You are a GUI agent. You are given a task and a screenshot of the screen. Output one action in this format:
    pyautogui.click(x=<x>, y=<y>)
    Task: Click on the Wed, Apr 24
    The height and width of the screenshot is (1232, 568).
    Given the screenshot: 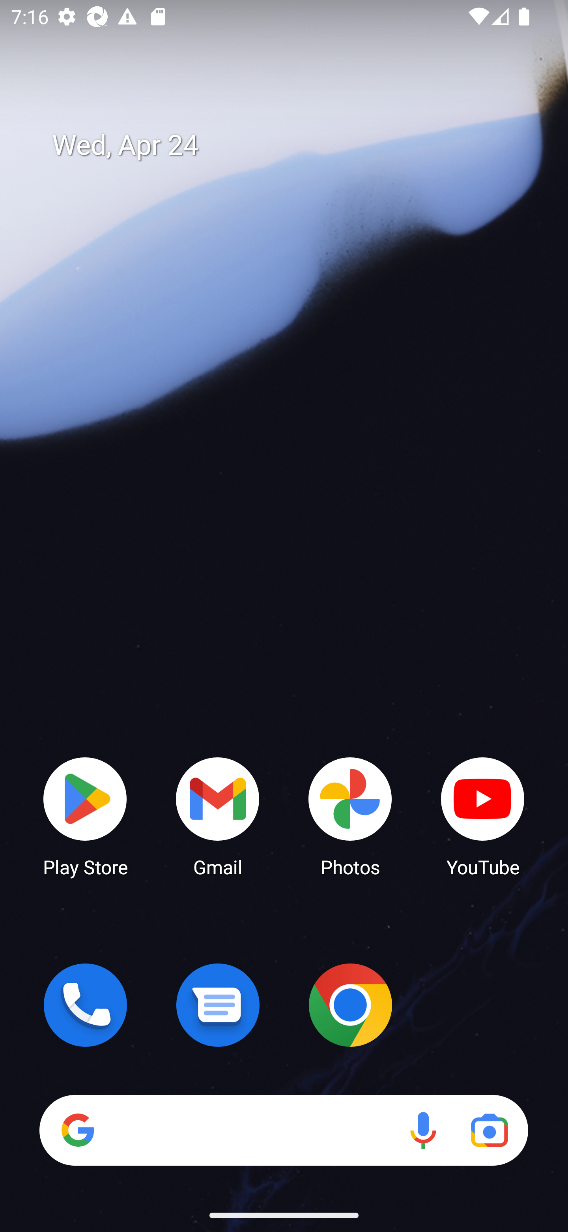 What is the action you would take?
    pyautogui.click(x=295, y=145)
    